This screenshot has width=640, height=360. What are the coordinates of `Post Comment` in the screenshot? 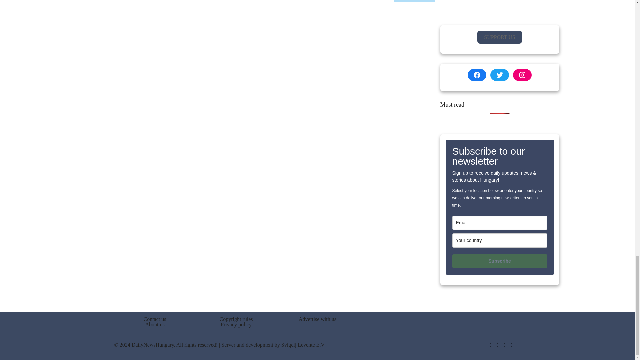 It's located at (415, 1).